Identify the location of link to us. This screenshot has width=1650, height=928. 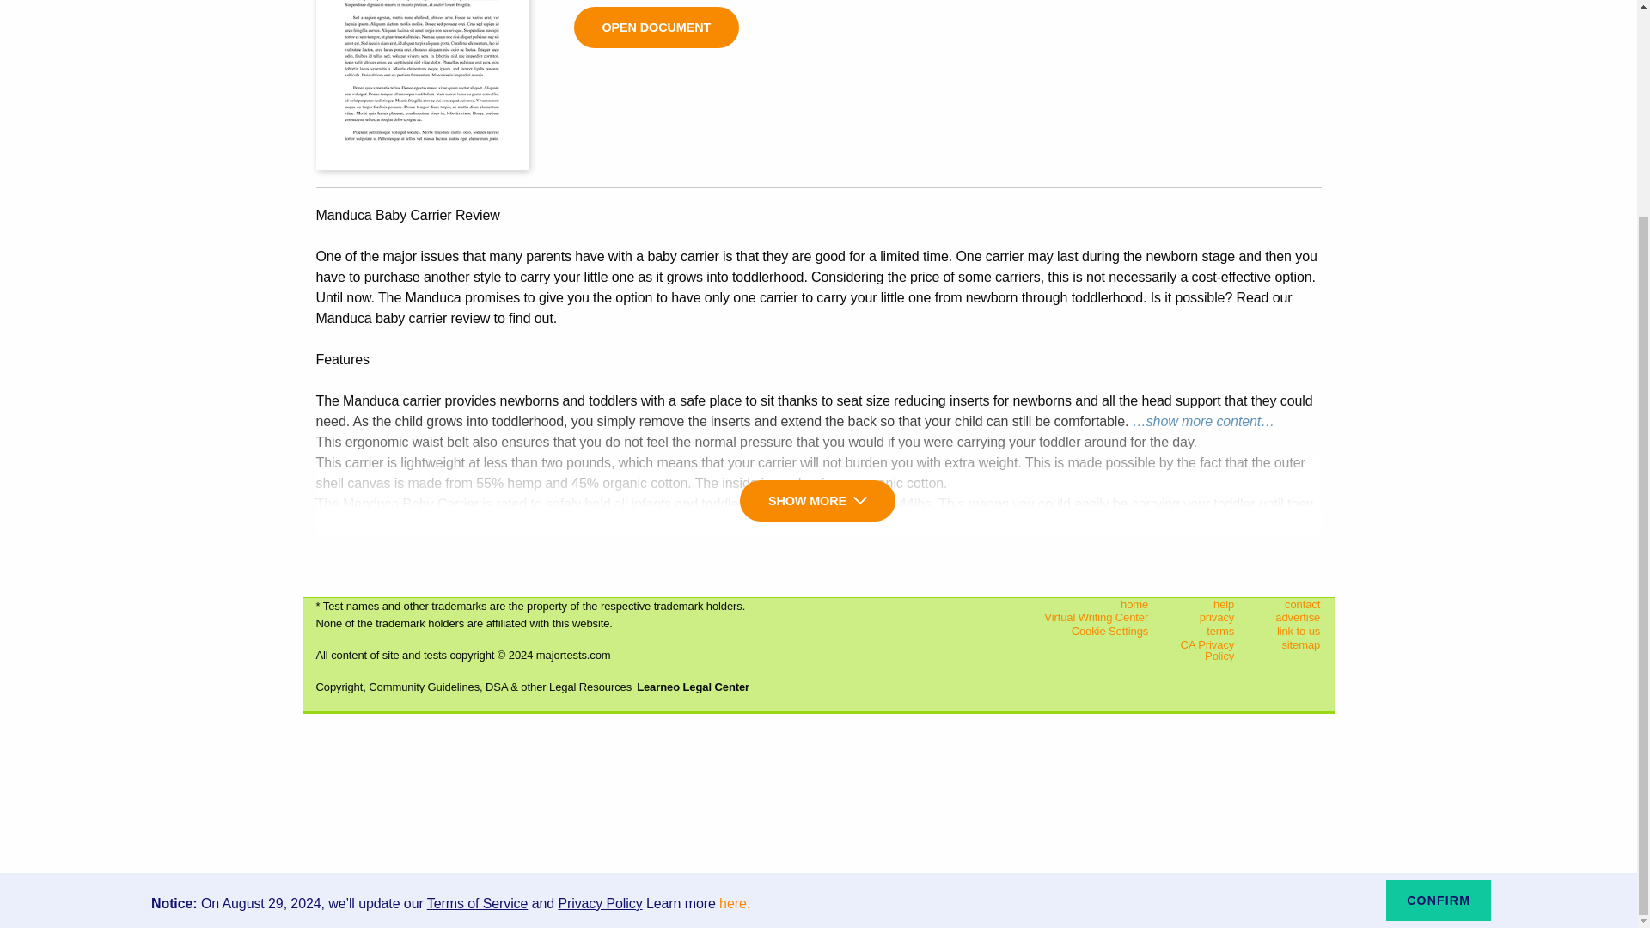
(1291, 631).